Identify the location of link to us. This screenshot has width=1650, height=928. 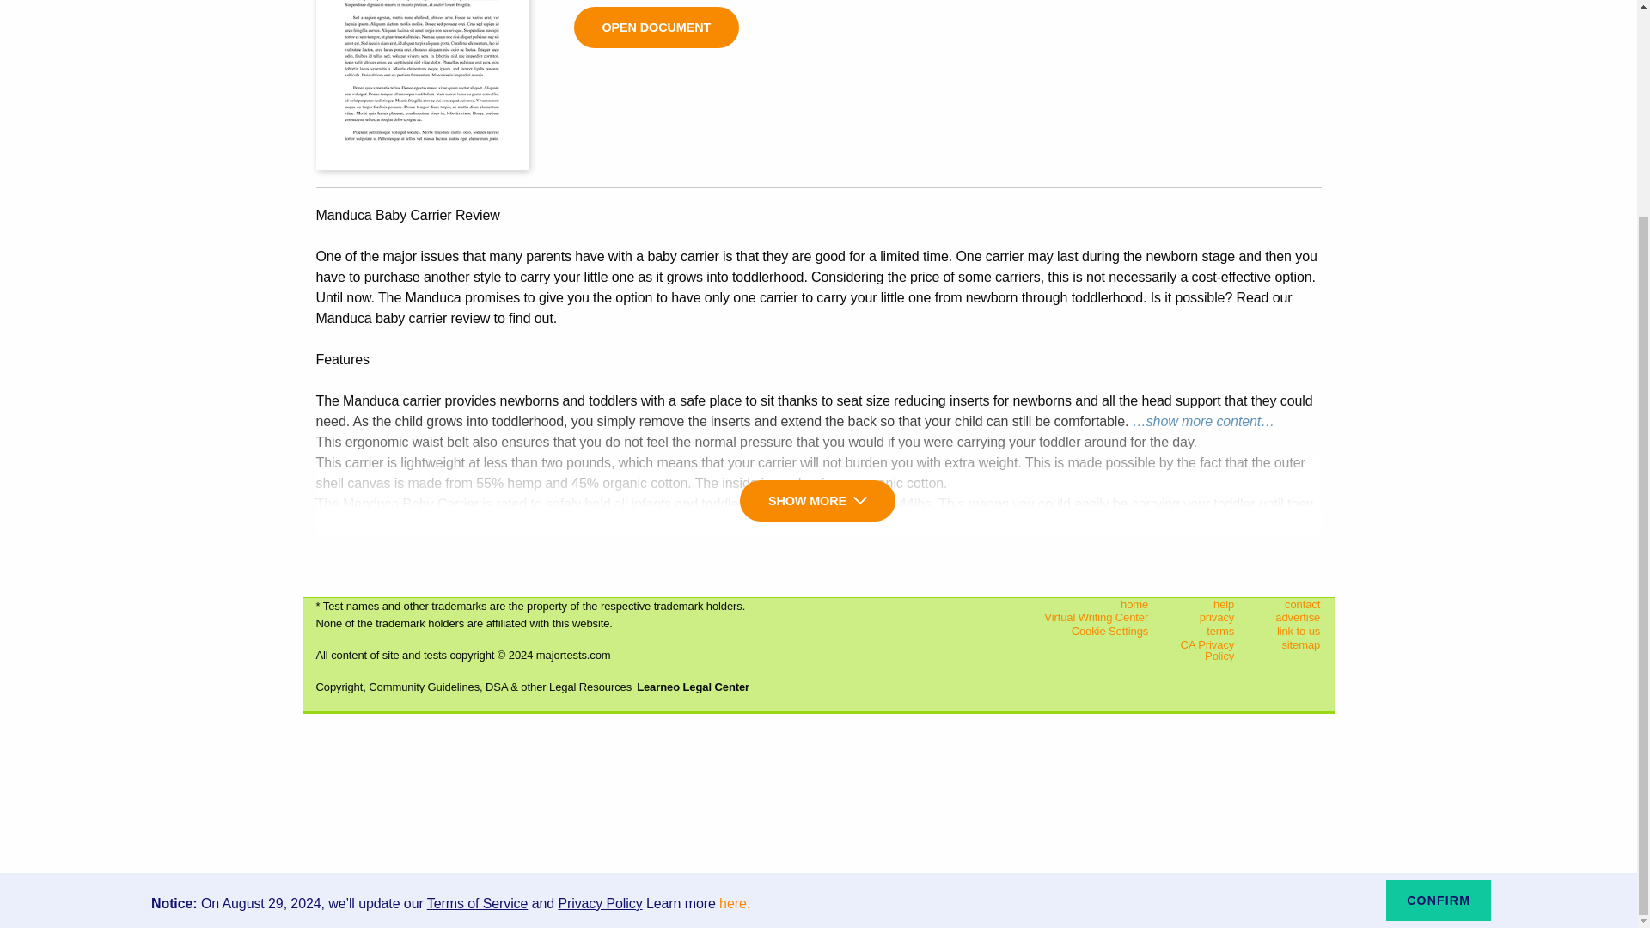
(1291, 631).